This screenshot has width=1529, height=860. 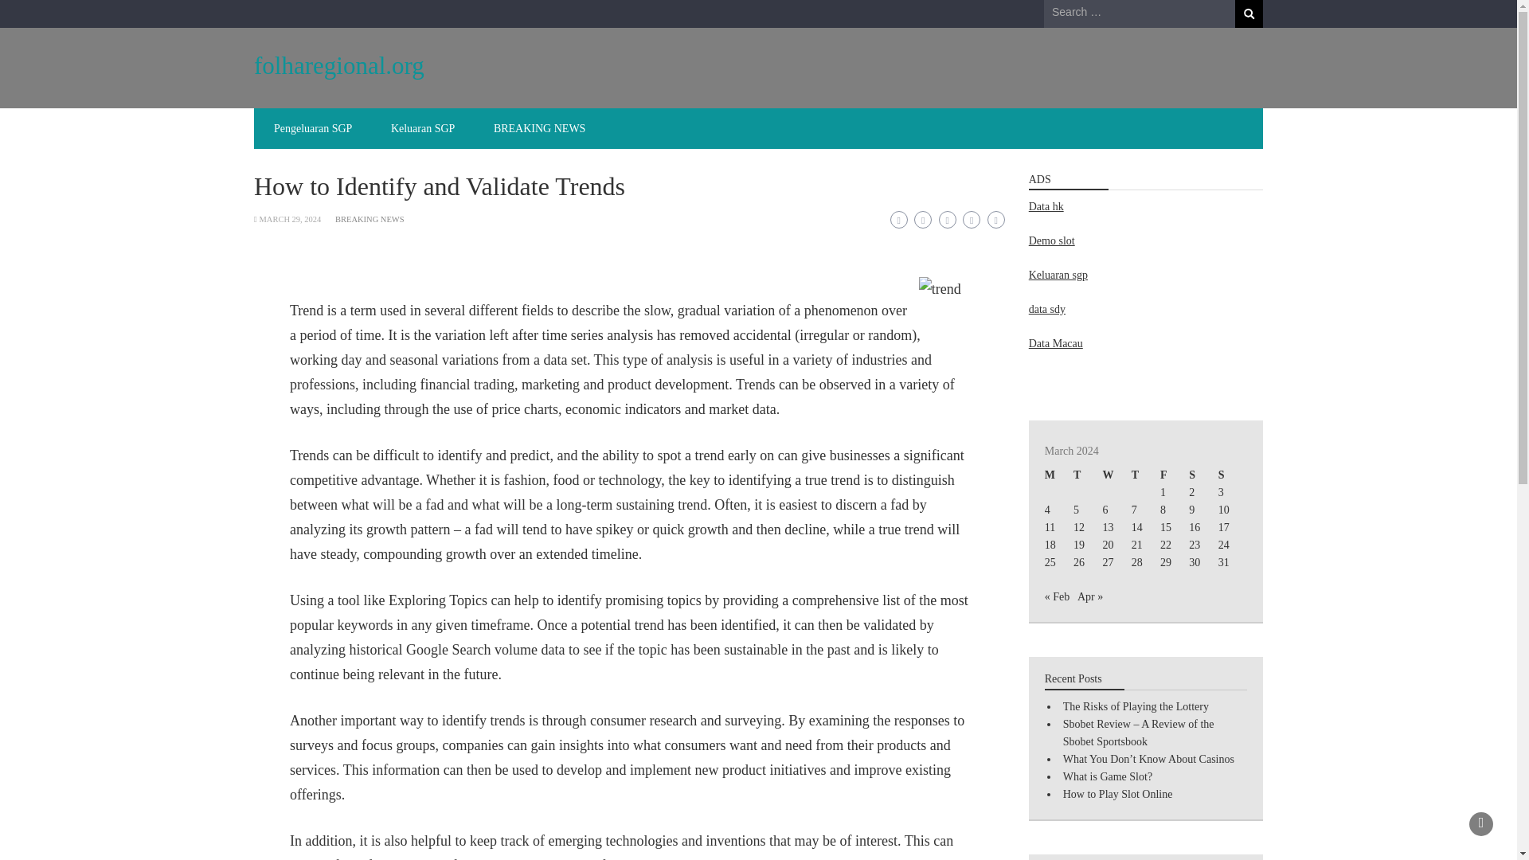 I want to click on BREAKING NEWS, so click(x=540, y=128).